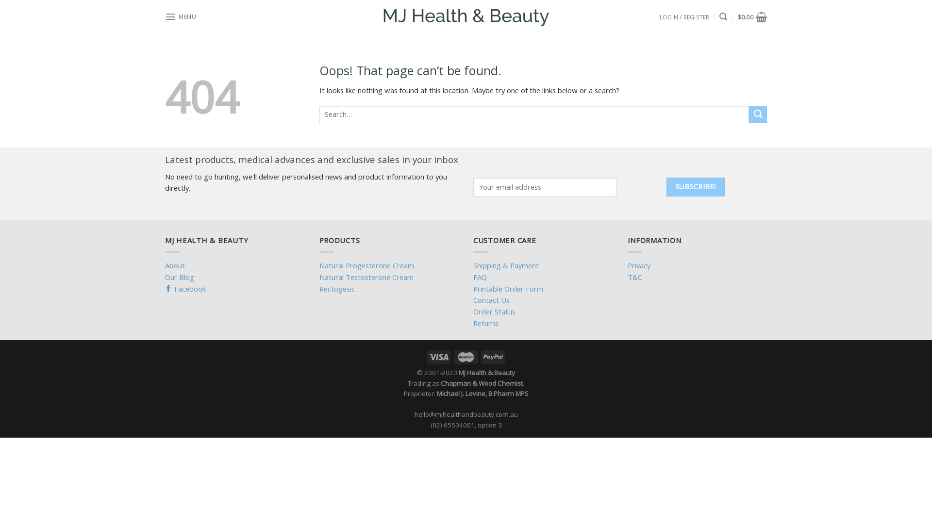 Image resolution: width=932 pixels, height=524 pixels. Describe the element at coordinates (639, 265) in the screenshot. I see `Privacy` at that location.